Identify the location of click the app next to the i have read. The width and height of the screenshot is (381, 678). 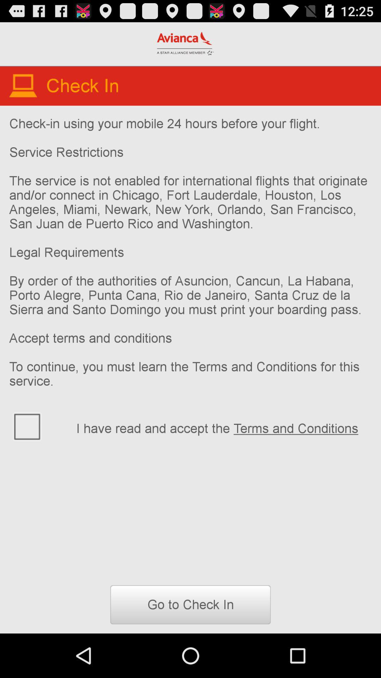
(38, 426).